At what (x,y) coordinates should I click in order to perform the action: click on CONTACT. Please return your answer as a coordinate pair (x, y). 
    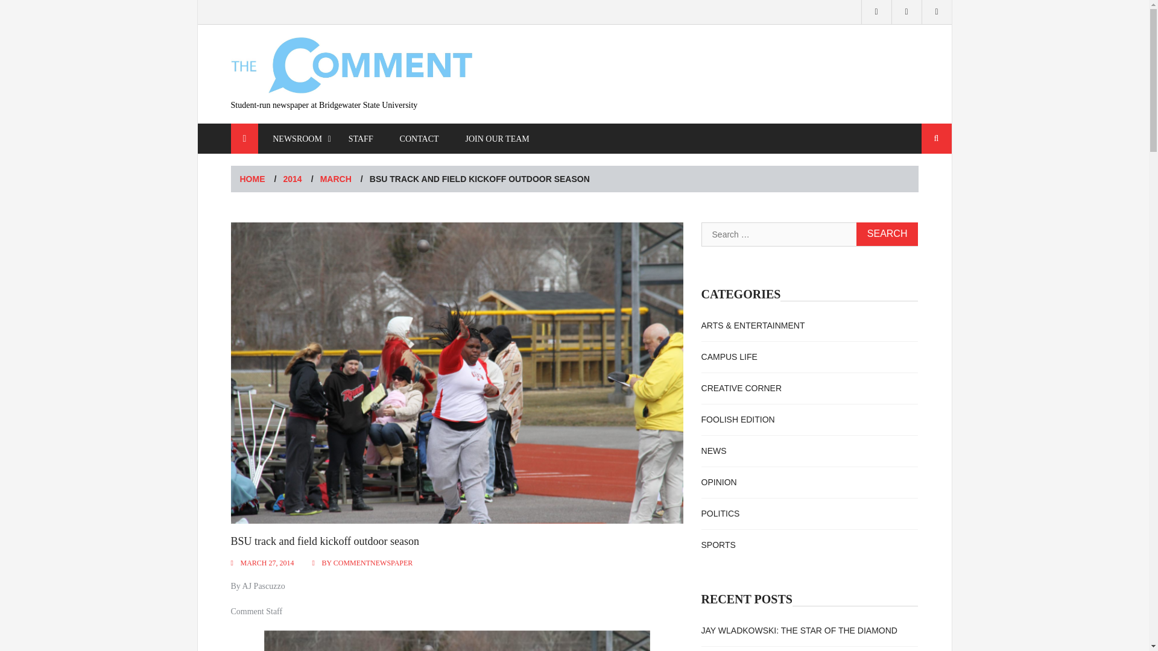
    Looking at the image, I should click on (420, 139).